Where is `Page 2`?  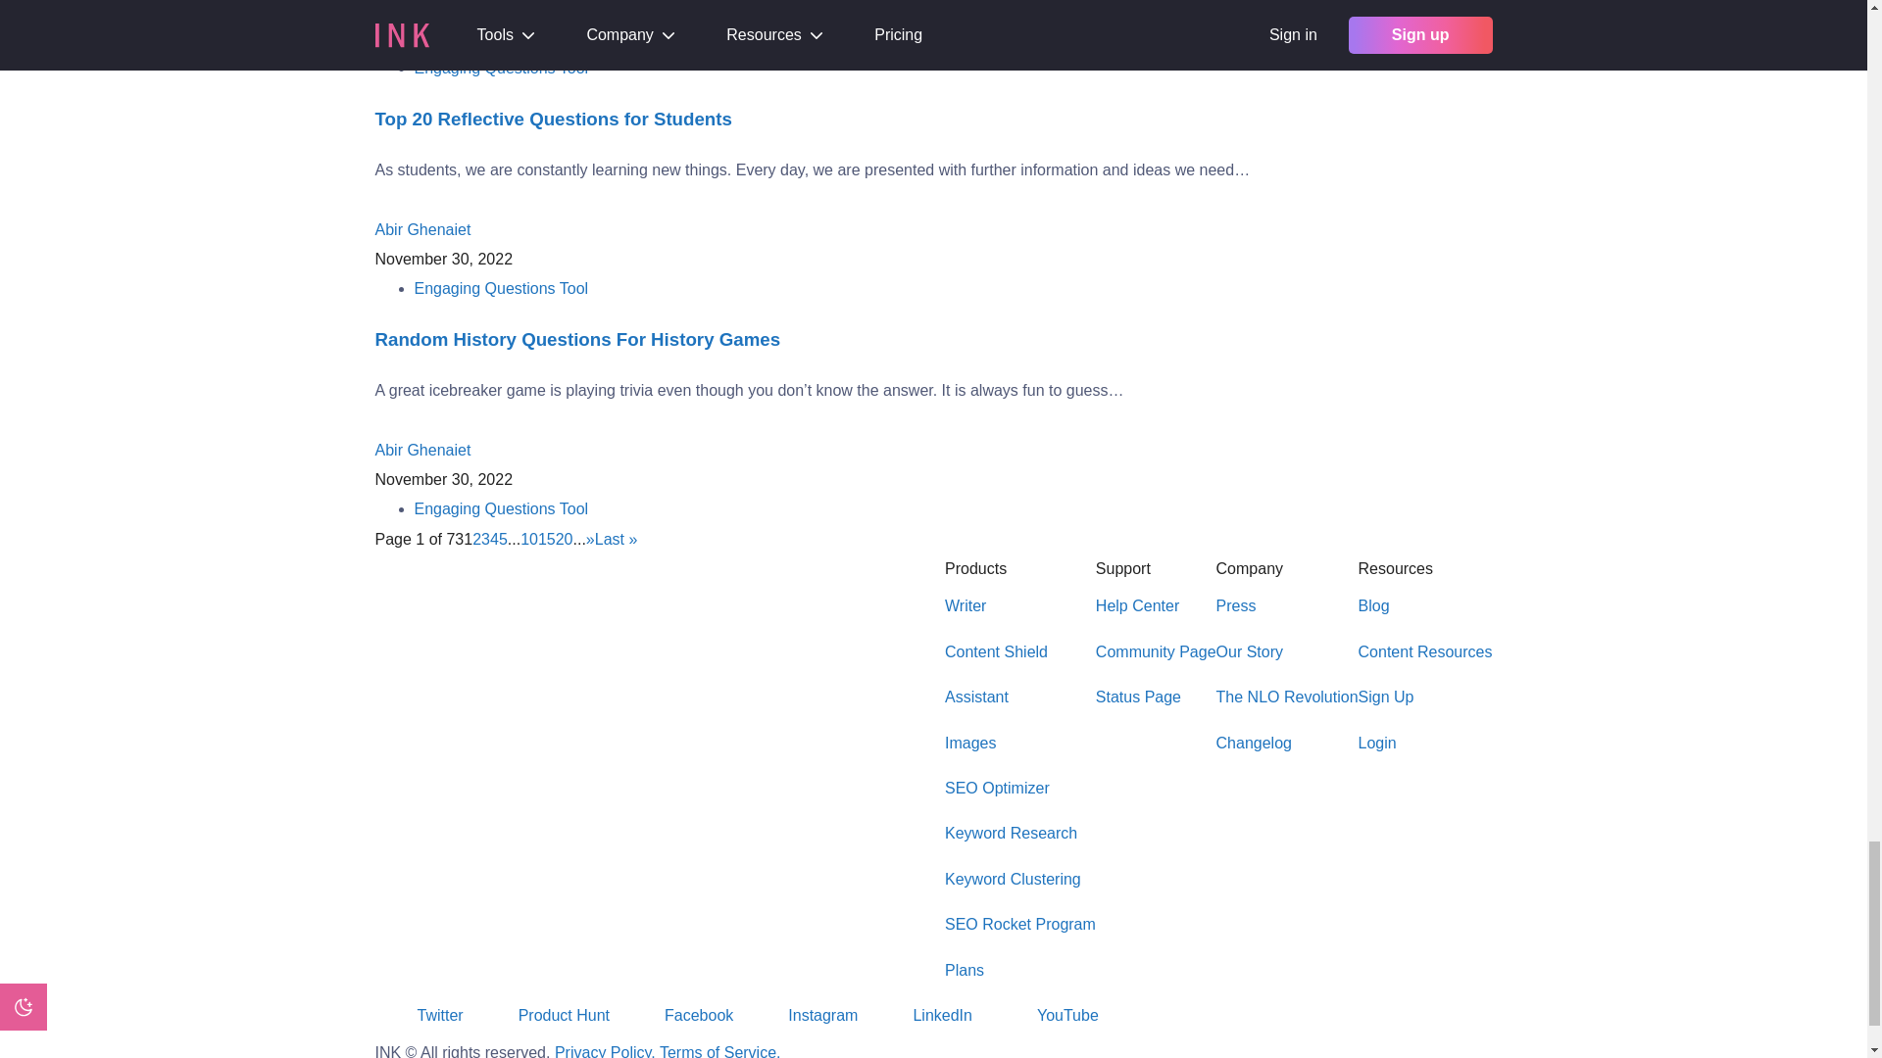
Page 2 is located at coordinates (476, 539).